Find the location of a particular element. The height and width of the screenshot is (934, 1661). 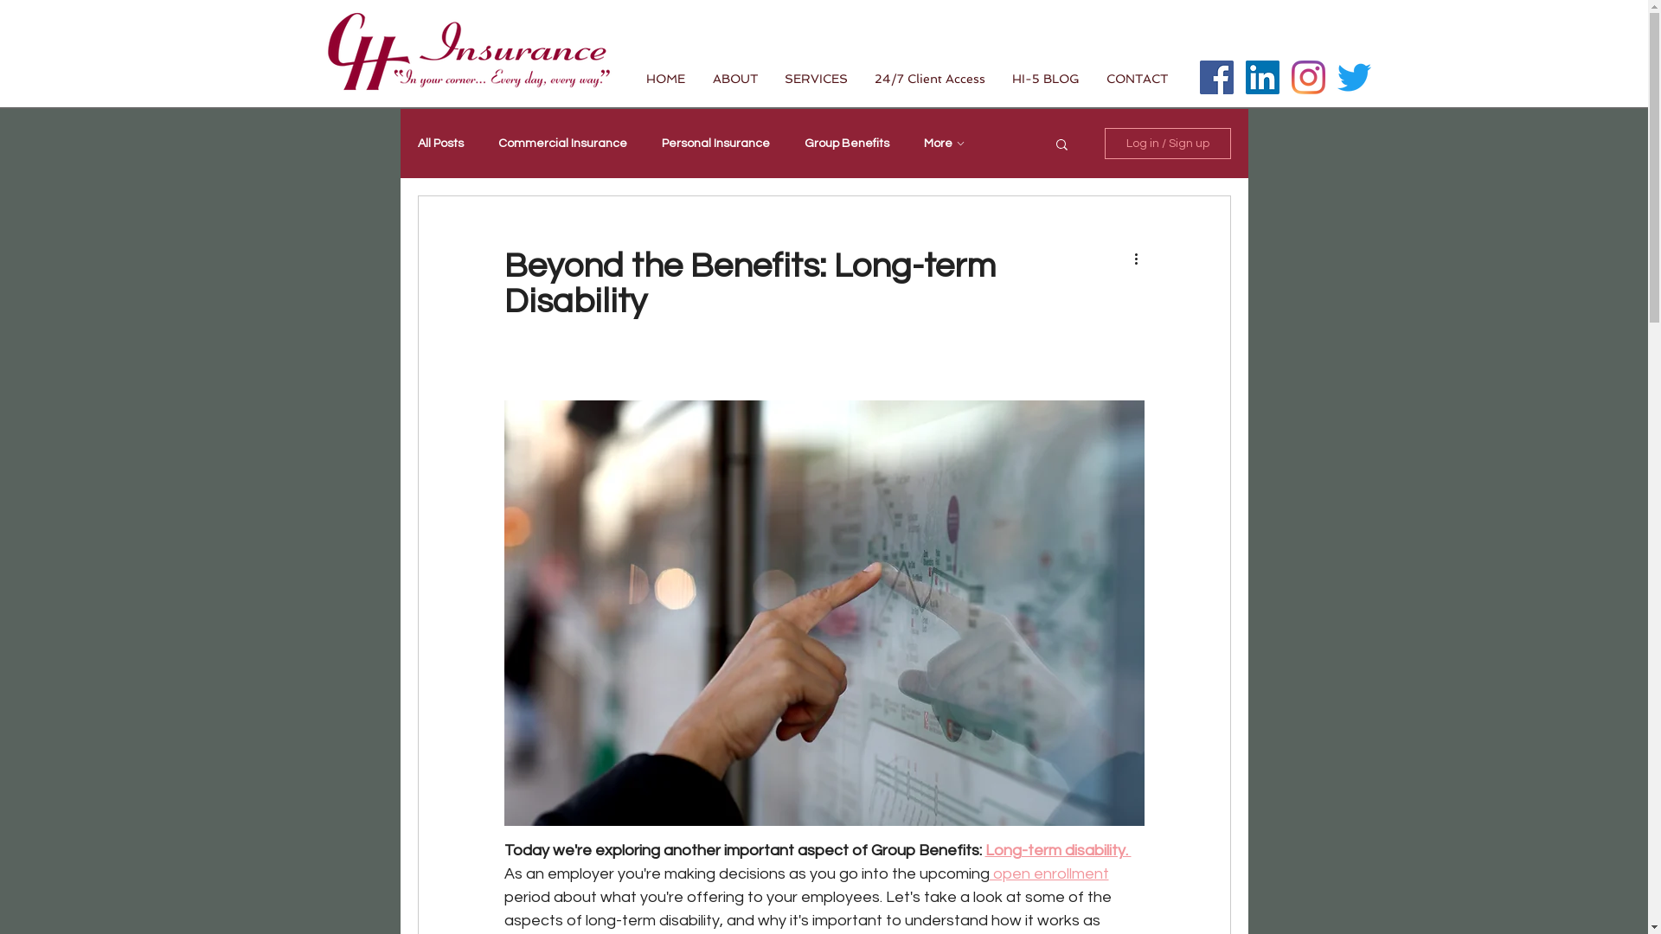

Group Benefits is located at coordinates (847, 144).